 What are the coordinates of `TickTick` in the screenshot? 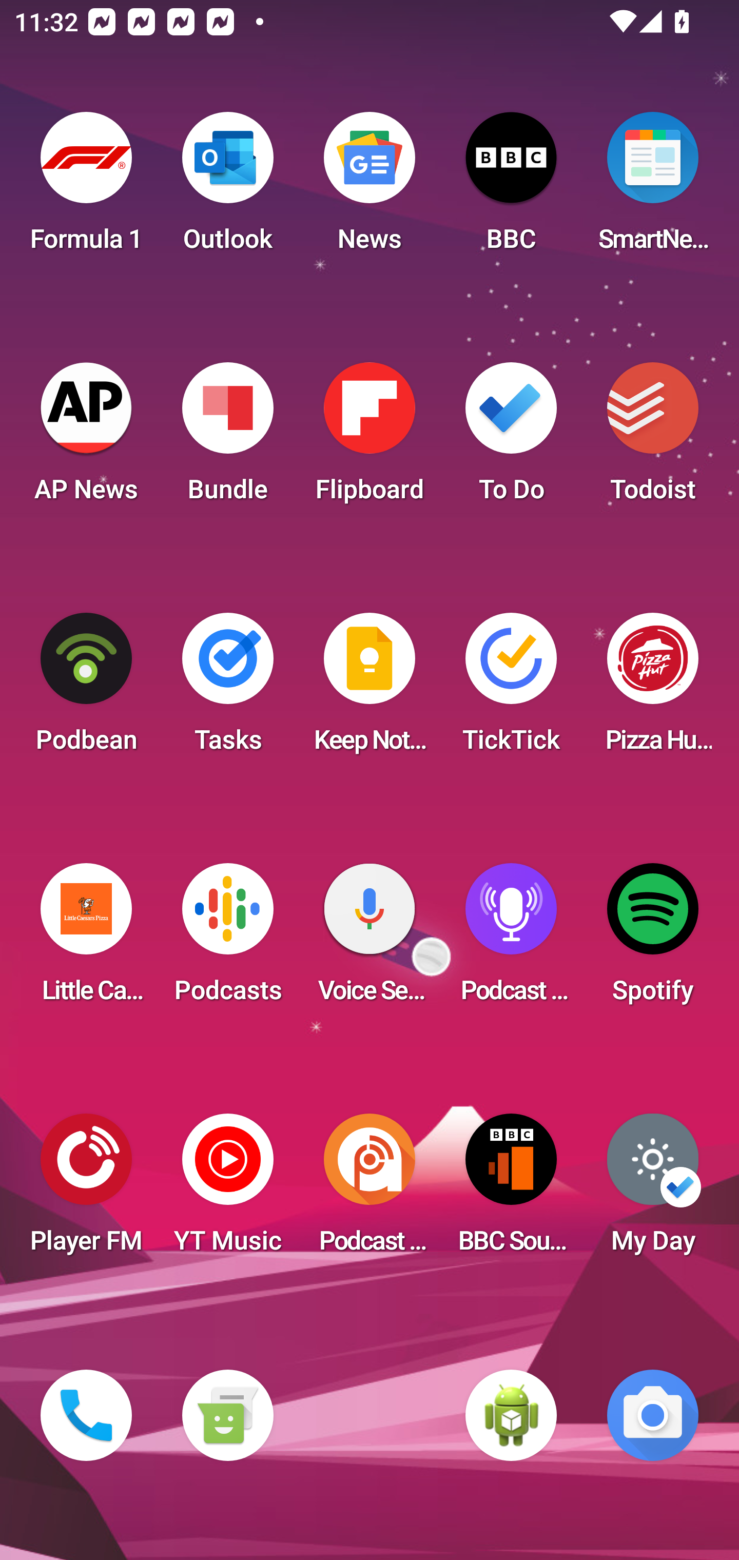 It's located at (511, 689).